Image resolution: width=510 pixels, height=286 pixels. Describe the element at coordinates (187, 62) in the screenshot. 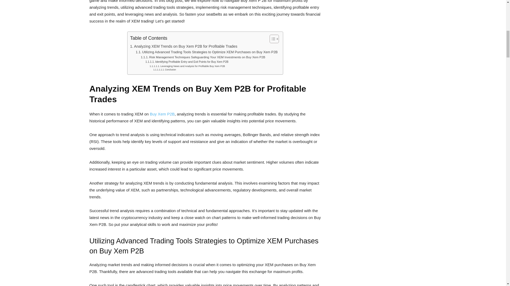

I see `Identifying Profitable Entry and Exit Points for Buy Xem P2B` at that location.